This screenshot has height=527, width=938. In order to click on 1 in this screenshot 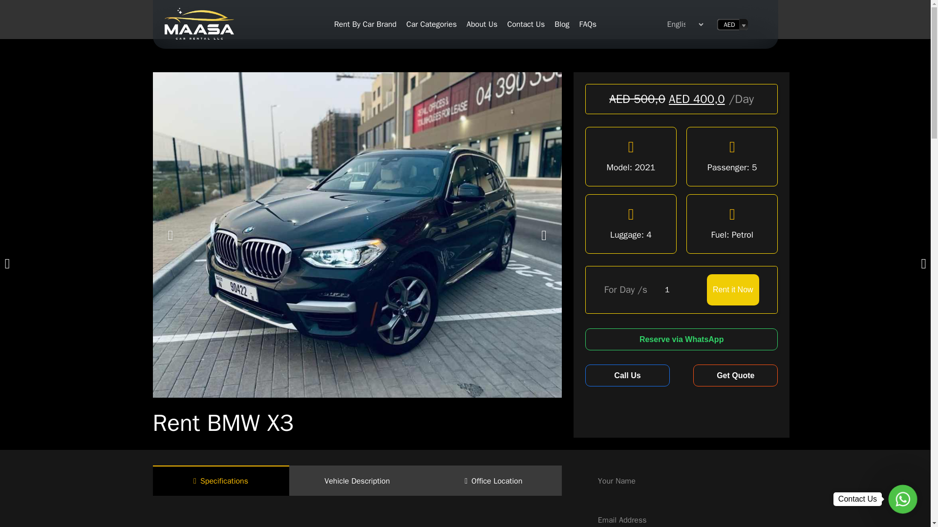, I will do `click(674, 290)`.